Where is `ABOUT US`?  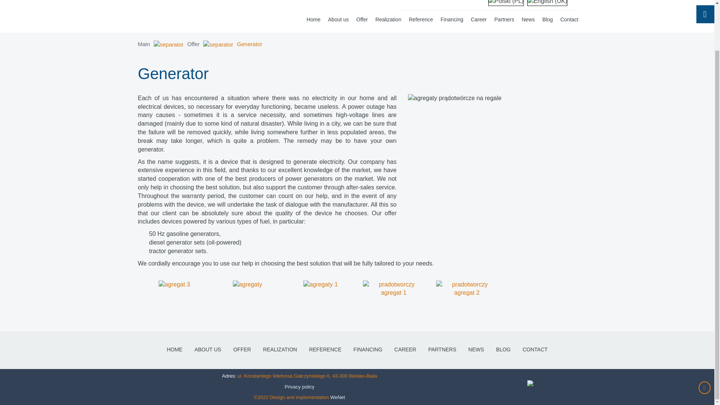 ABOUT US is located at coordinates (208, 349).